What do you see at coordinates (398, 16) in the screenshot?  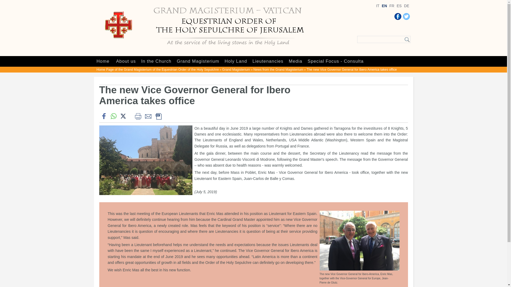 I see `Facebook` at bounding box center [398, 16].